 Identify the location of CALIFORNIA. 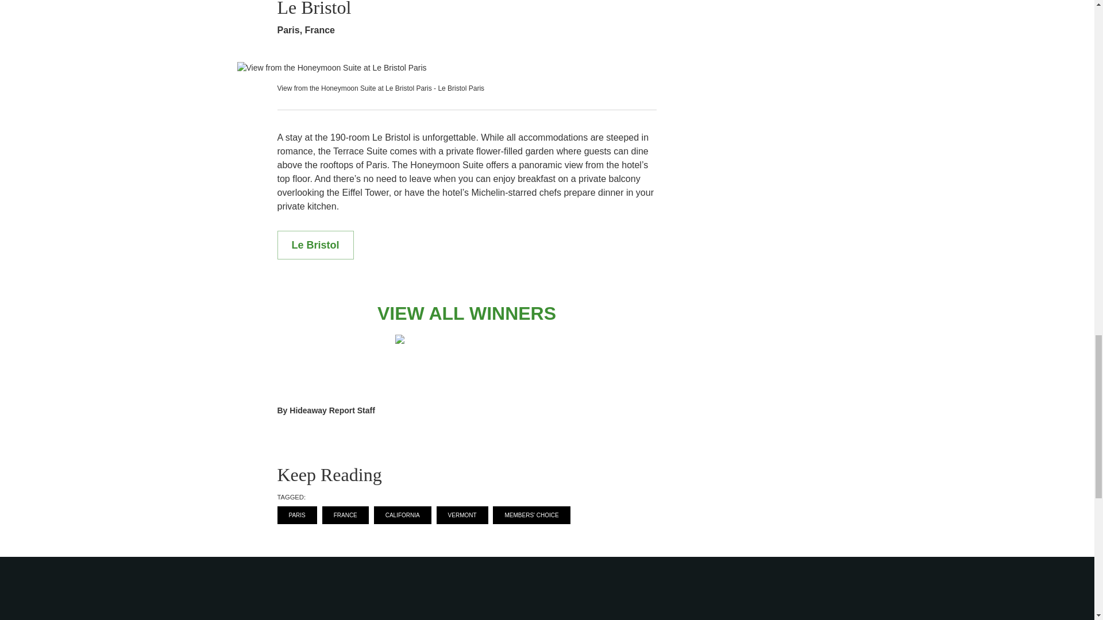
(402, 515).